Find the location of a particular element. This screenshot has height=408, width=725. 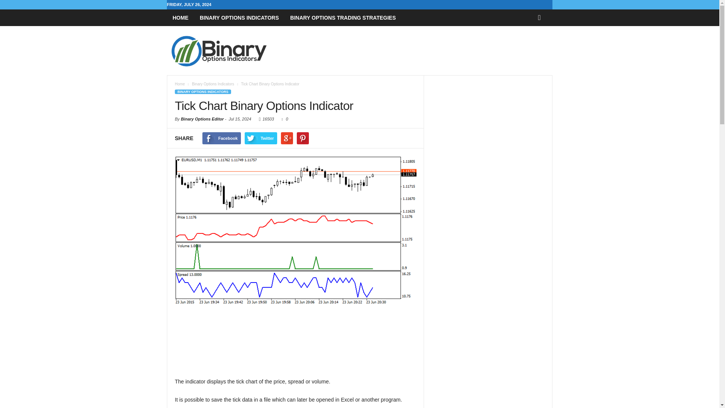

HOME is located at coordinates (180, 17).